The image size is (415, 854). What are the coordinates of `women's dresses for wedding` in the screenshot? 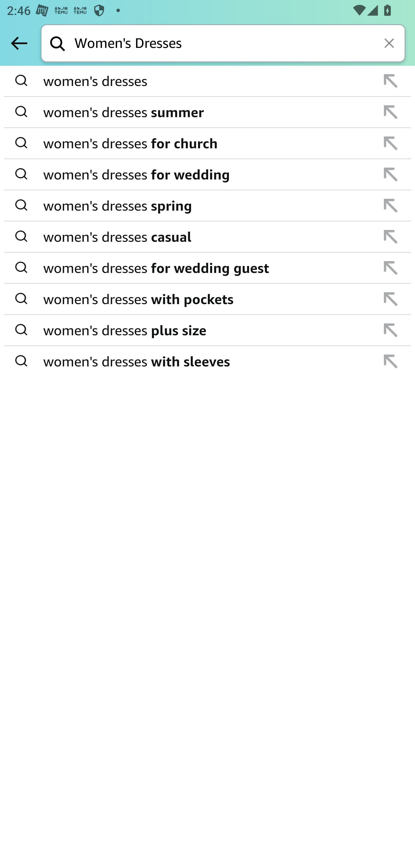 It's located at (208, 174).